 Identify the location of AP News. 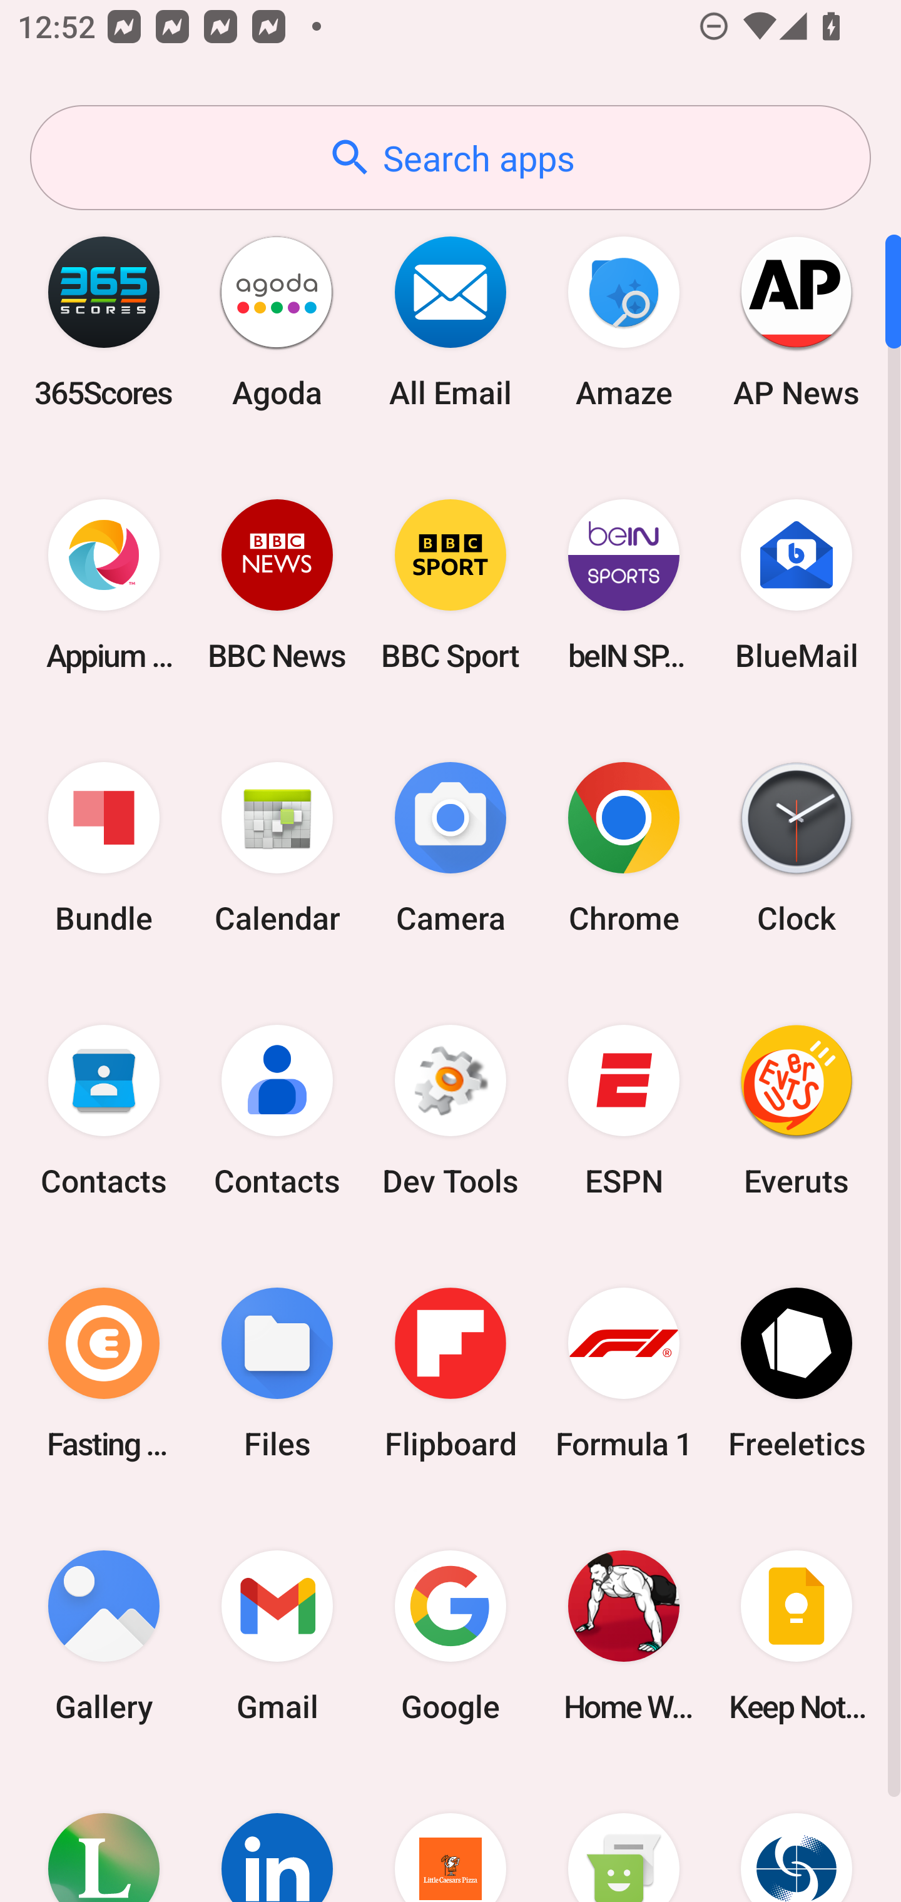
(797, 322).